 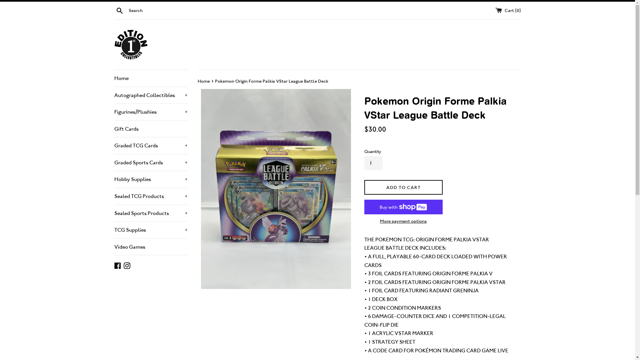 I want to click on Sealed TCG Products
+, so click(x=151, y=196).